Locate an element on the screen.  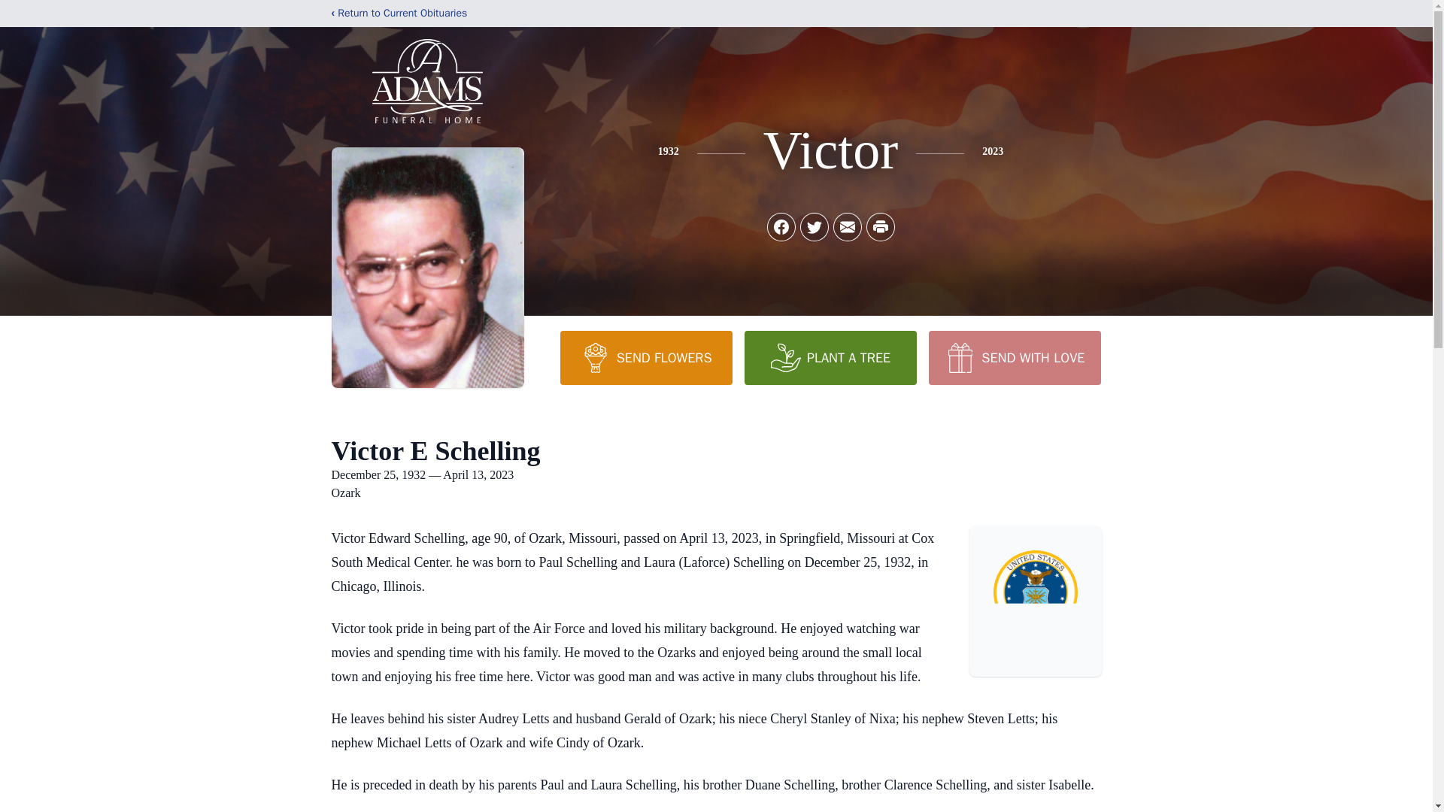
PLANT A TREE is located at coordinates (830, 357).